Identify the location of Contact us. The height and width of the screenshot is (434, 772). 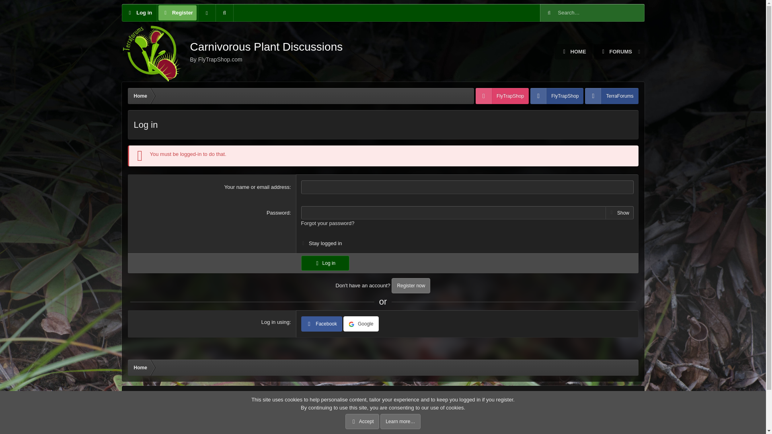
(495, 398).